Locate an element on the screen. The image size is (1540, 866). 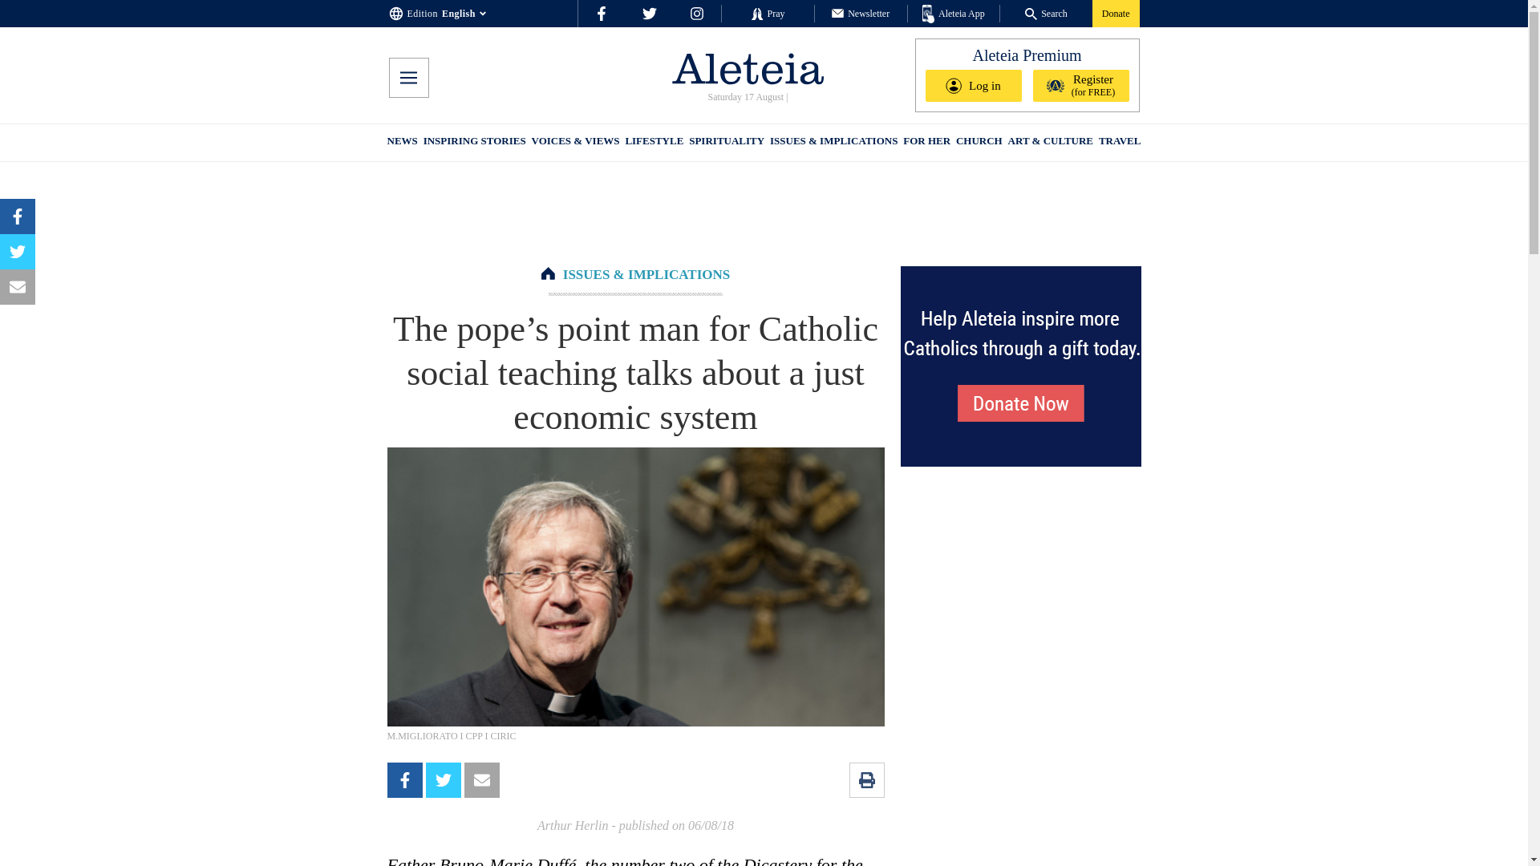
Pray is located at coordinates (767, 13).